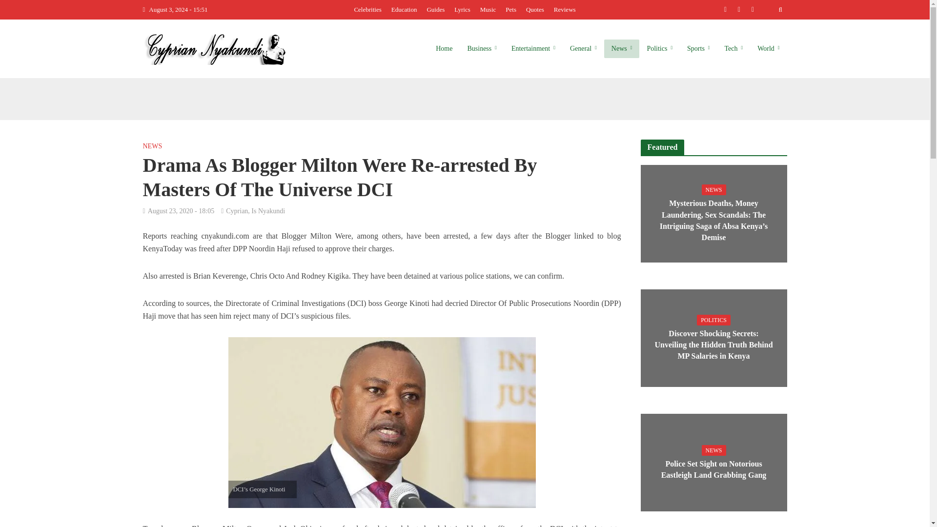  Describe the element at coordinates (404, 10) in the screenshot. I see `Education` at that location.